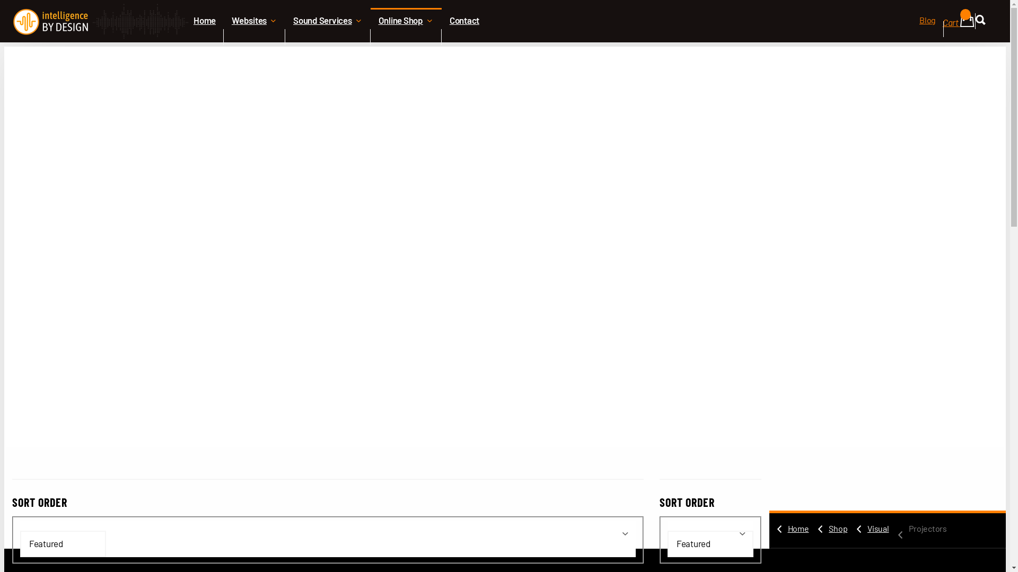 This screenshot has width=1018, height=572. Describe the element at coordinates (101, 21) in the screenshot. I see `Intelligence By Design PTY LTD` at that location.